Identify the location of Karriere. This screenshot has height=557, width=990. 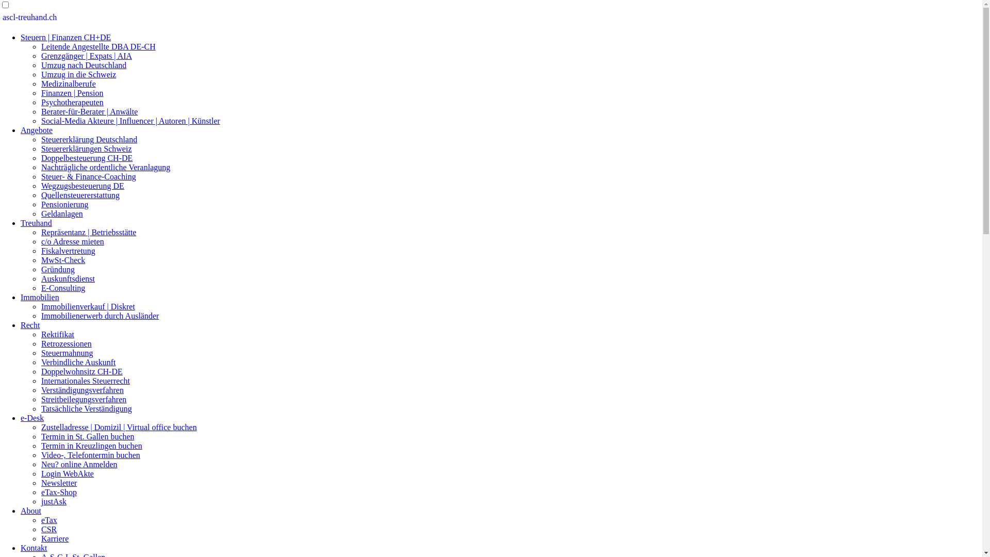
(55, 538).